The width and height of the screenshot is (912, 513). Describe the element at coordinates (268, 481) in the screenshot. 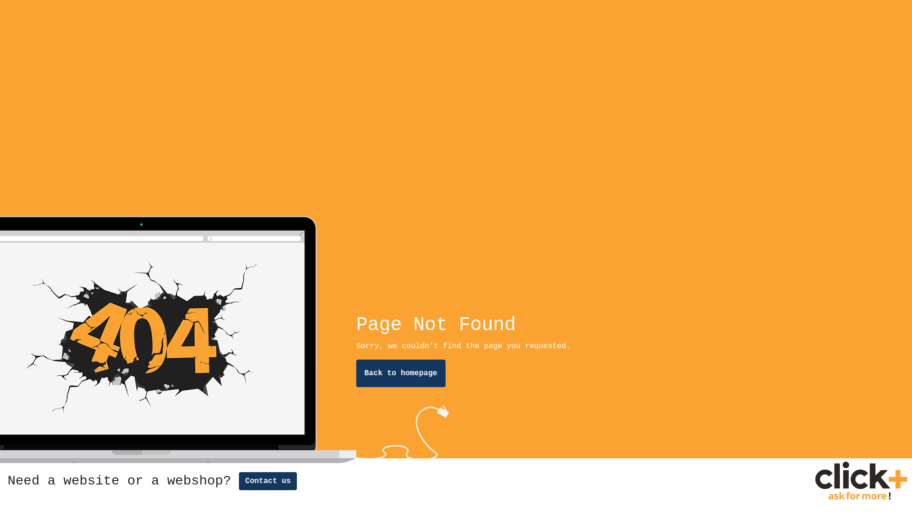

I see `Contact us` at that location.